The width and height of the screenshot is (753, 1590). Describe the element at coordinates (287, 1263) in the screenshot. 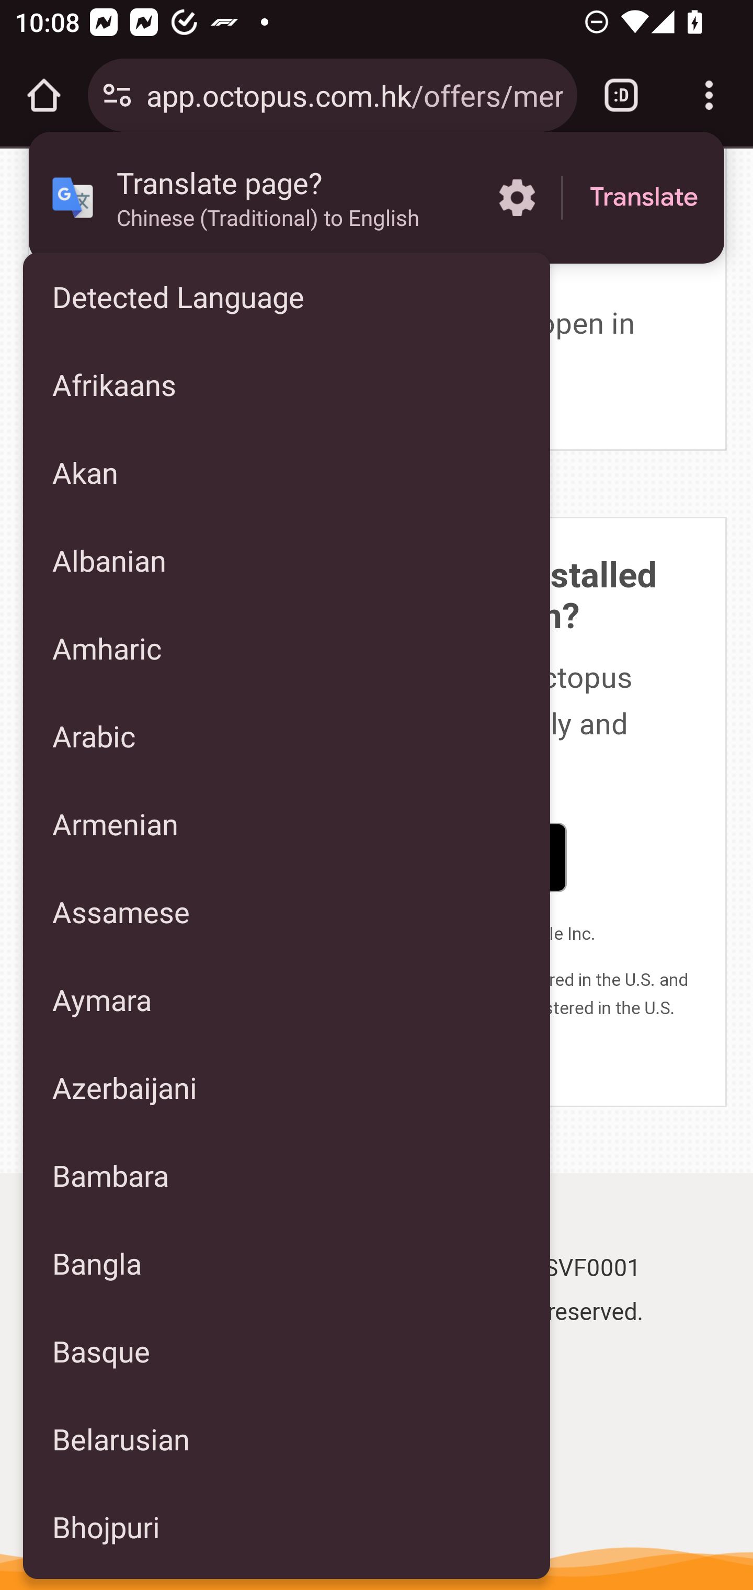

I see `Bangla` at that location.